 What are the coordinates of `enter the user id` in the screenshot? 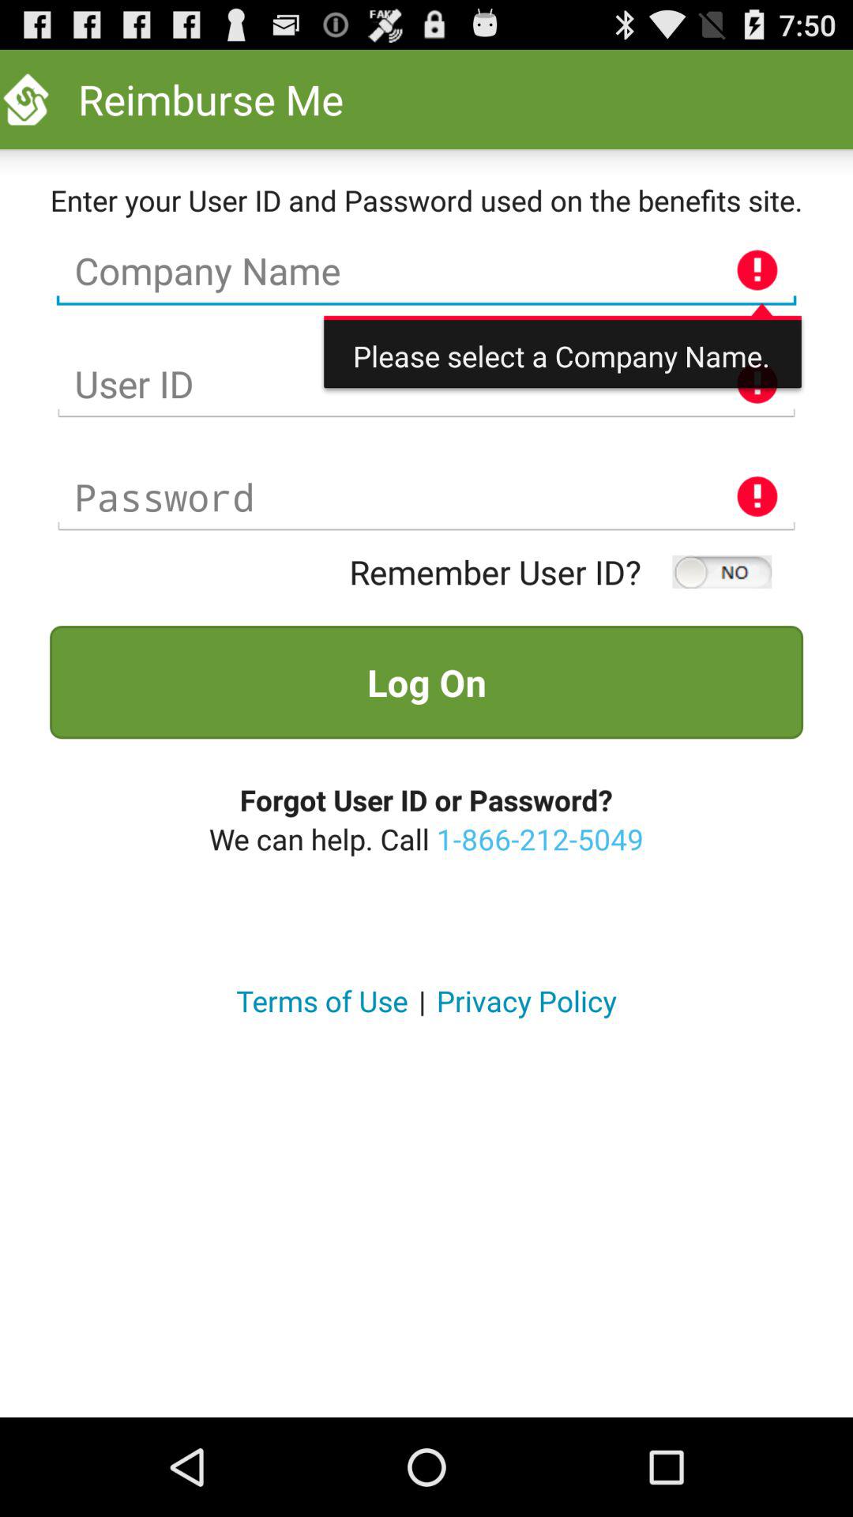 It's located at (426, 384).